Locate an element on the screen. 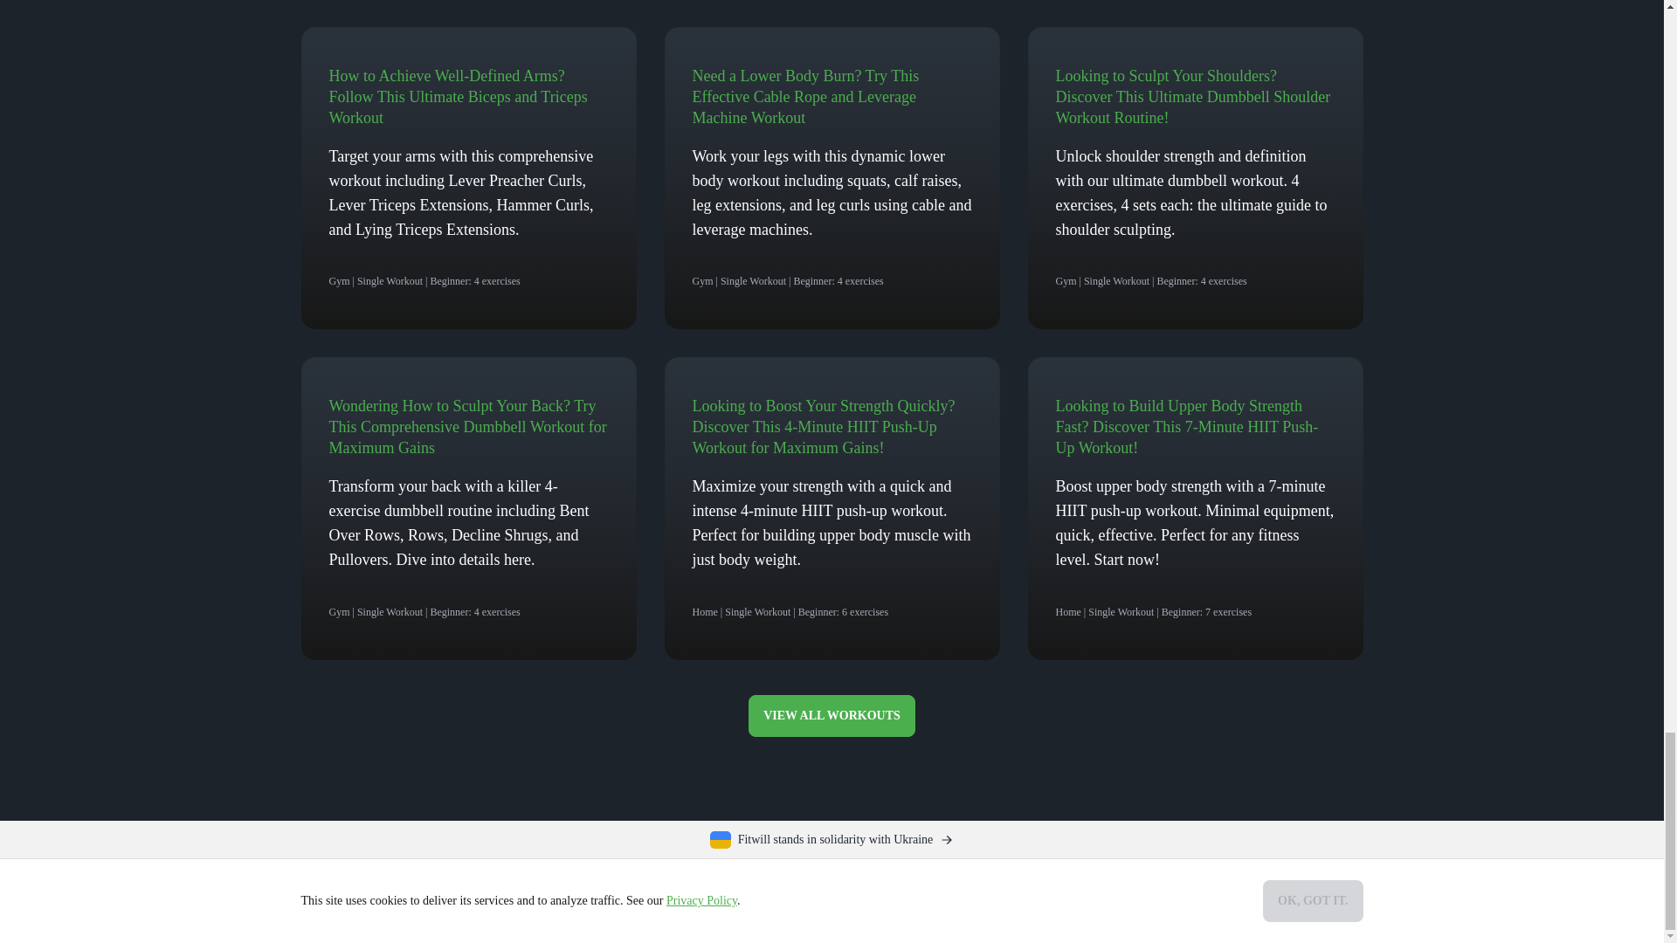 The image size is (1677, 943). Fitwill: X is located at coordinates (1289, 901).